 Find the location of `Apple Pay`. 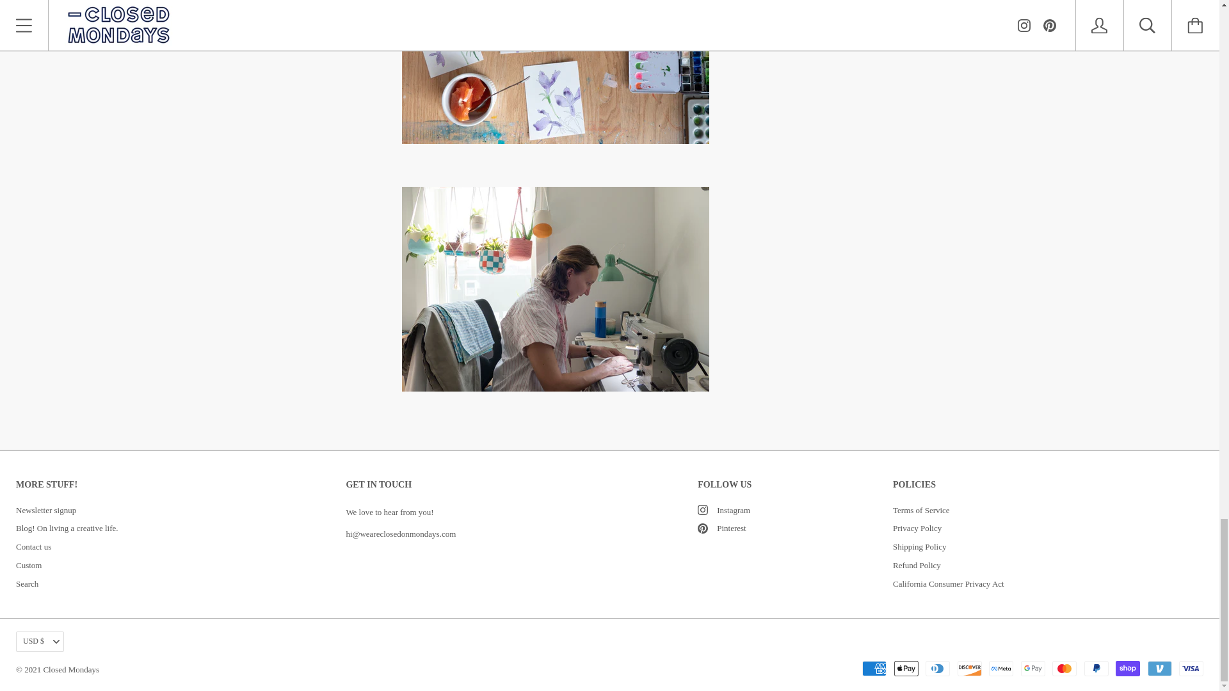

Apple Pay is located at coordinates (905, 668).